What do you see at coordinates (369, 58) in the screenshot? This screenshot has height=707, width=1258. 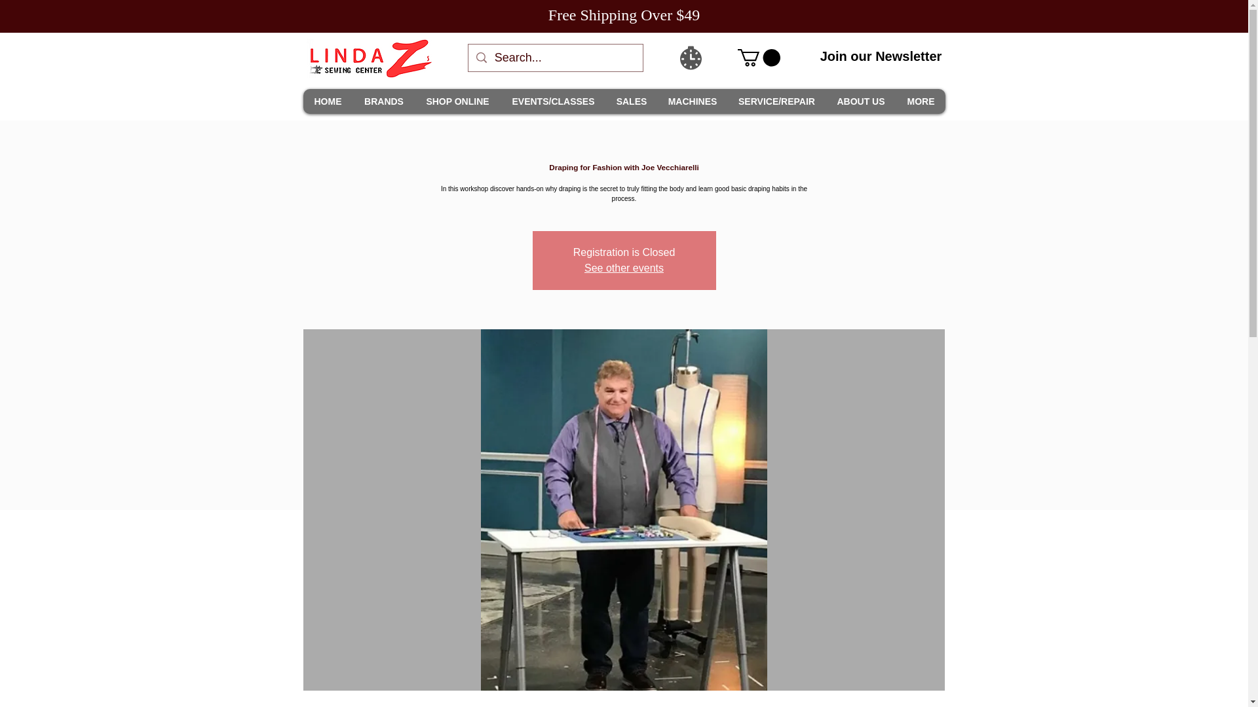 I see `Go back home` at bounding box center [369, 58].